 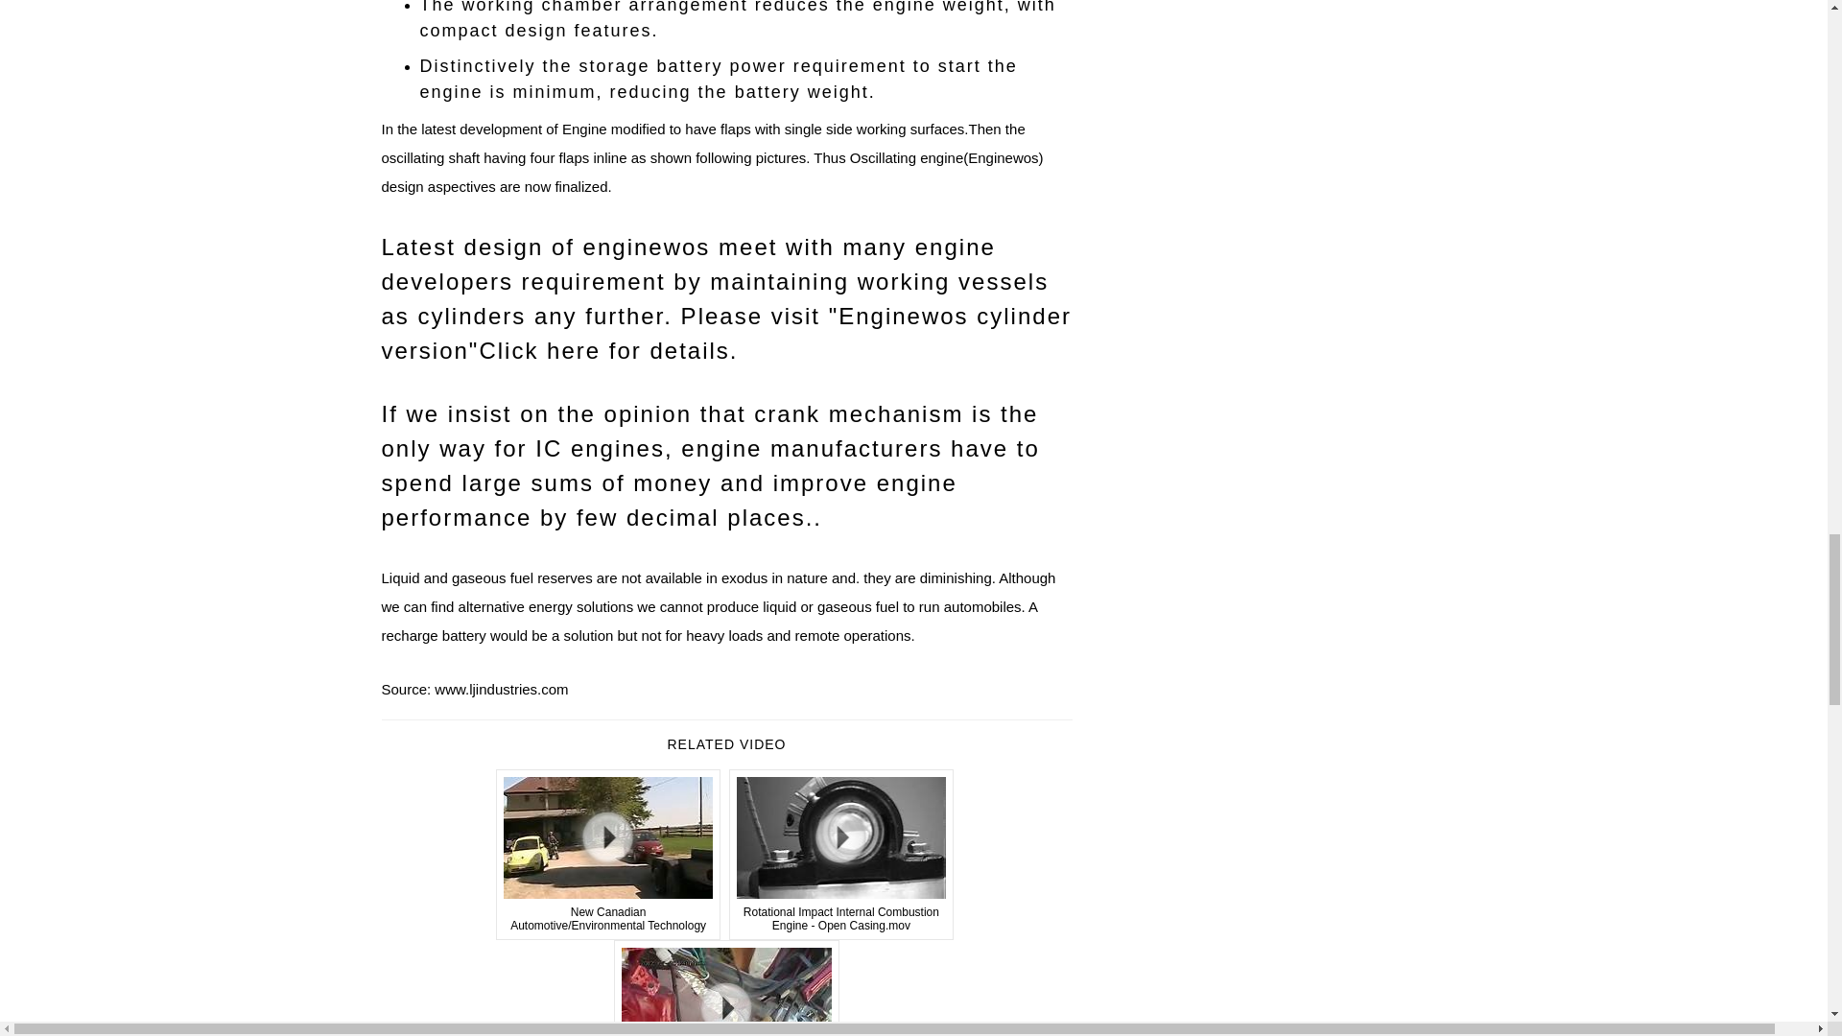 What do you see at coordinates (726, 988) in the screenshot?
I see `View this video from YouTube` at bounding box center [726, 988].